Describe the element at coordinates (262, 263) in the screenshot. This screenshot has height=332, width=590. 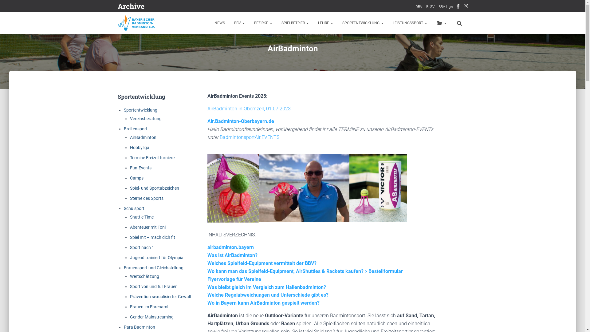
I see `Welches Spielfeld-Equipment vermittelt der BBV?` at that location.